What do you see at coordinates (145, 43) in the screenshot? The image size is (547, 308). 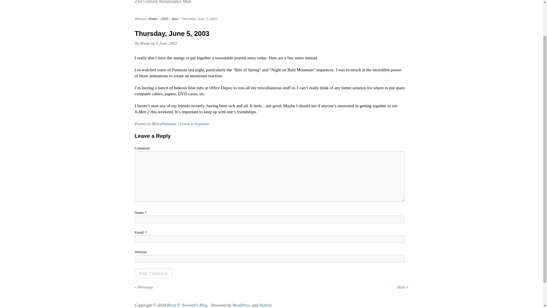 I see `Brent` at bounding box center [145, 43].